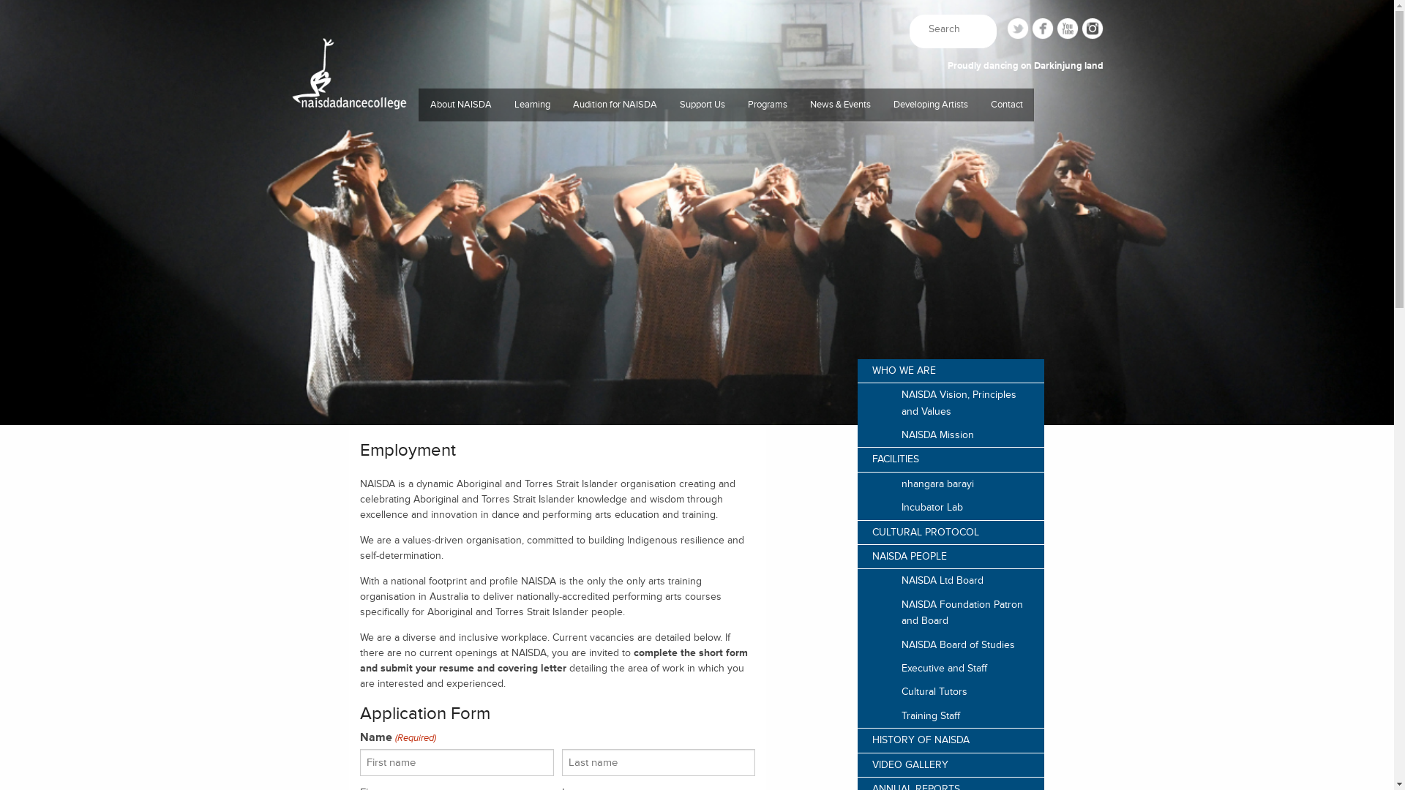 The width and height of the screenshot is (1405, 790). Describe the element at coordinates (615, 195) in the screenshot. I see `Resources Hub` at that location.